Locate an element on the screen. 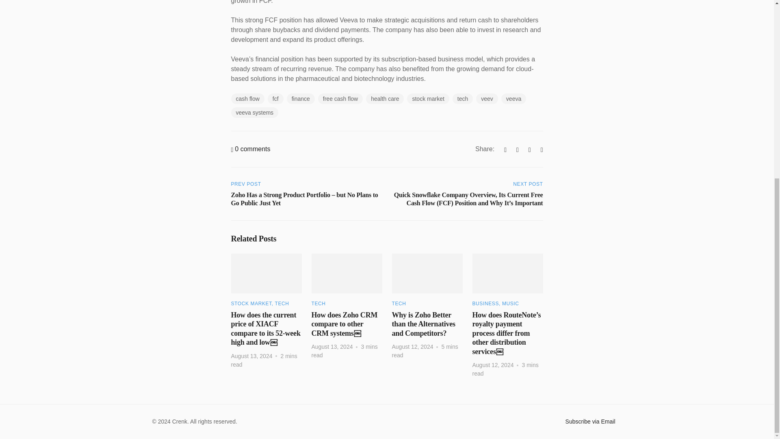 The image size is (780, 439). 0 comments is located at coordinates (250, 149).